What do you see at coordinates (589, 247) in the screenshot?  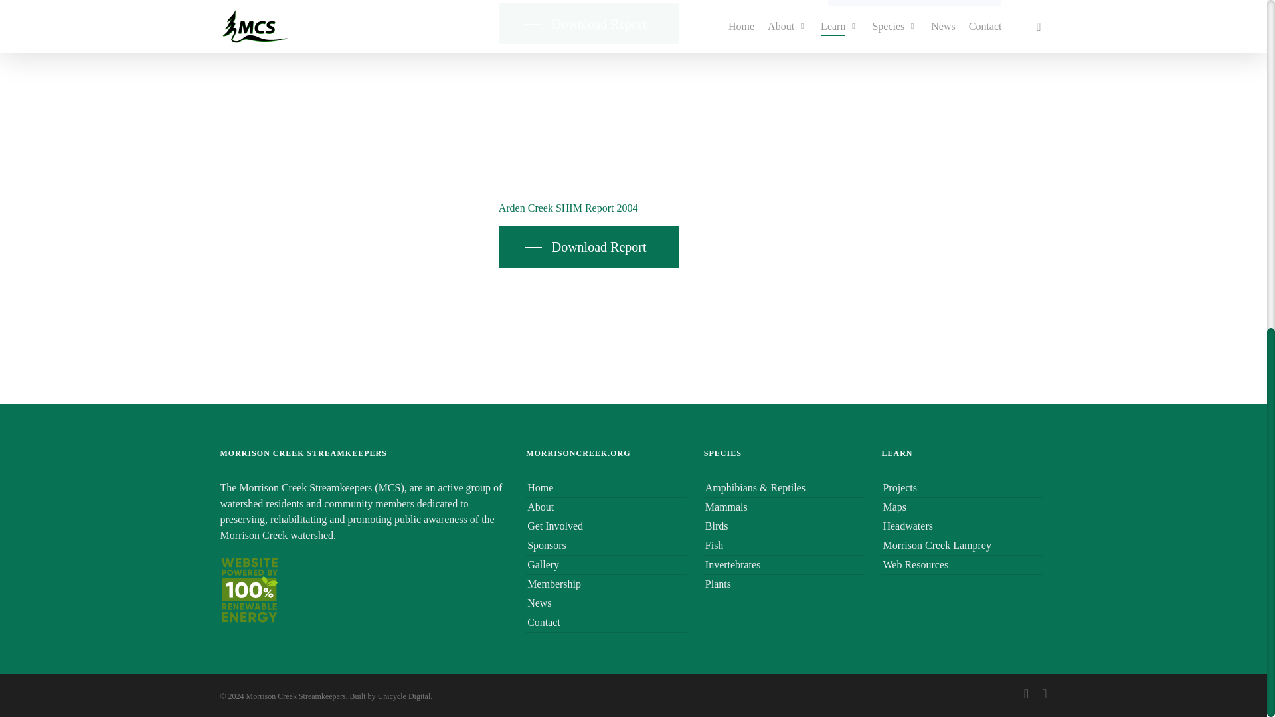 I see `Download Report` at bounding box center [589, 247].